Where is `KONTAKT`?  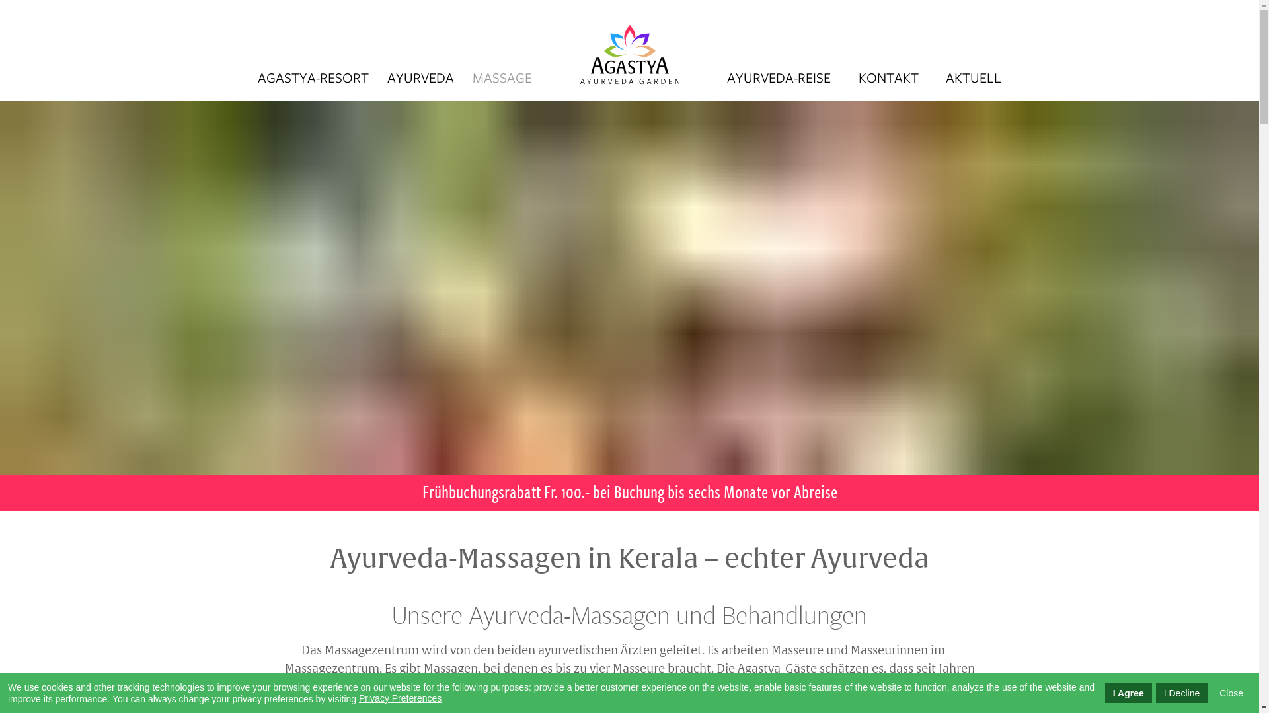
KONTAKT is located at coordinates (888, 72).